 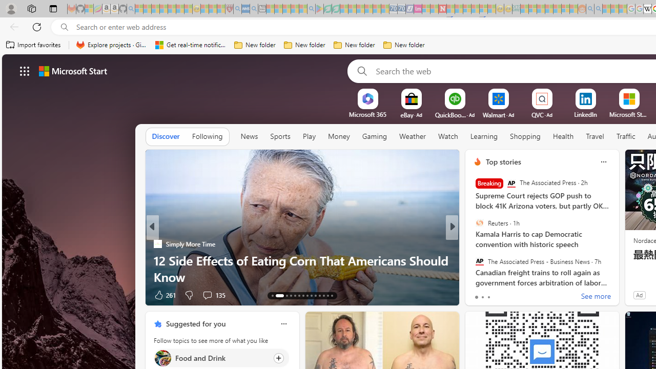 What do you see at coordinates (528, 294) in the screenshot?
I see `View comments 13 Comment` at bounding box center [528, 294].